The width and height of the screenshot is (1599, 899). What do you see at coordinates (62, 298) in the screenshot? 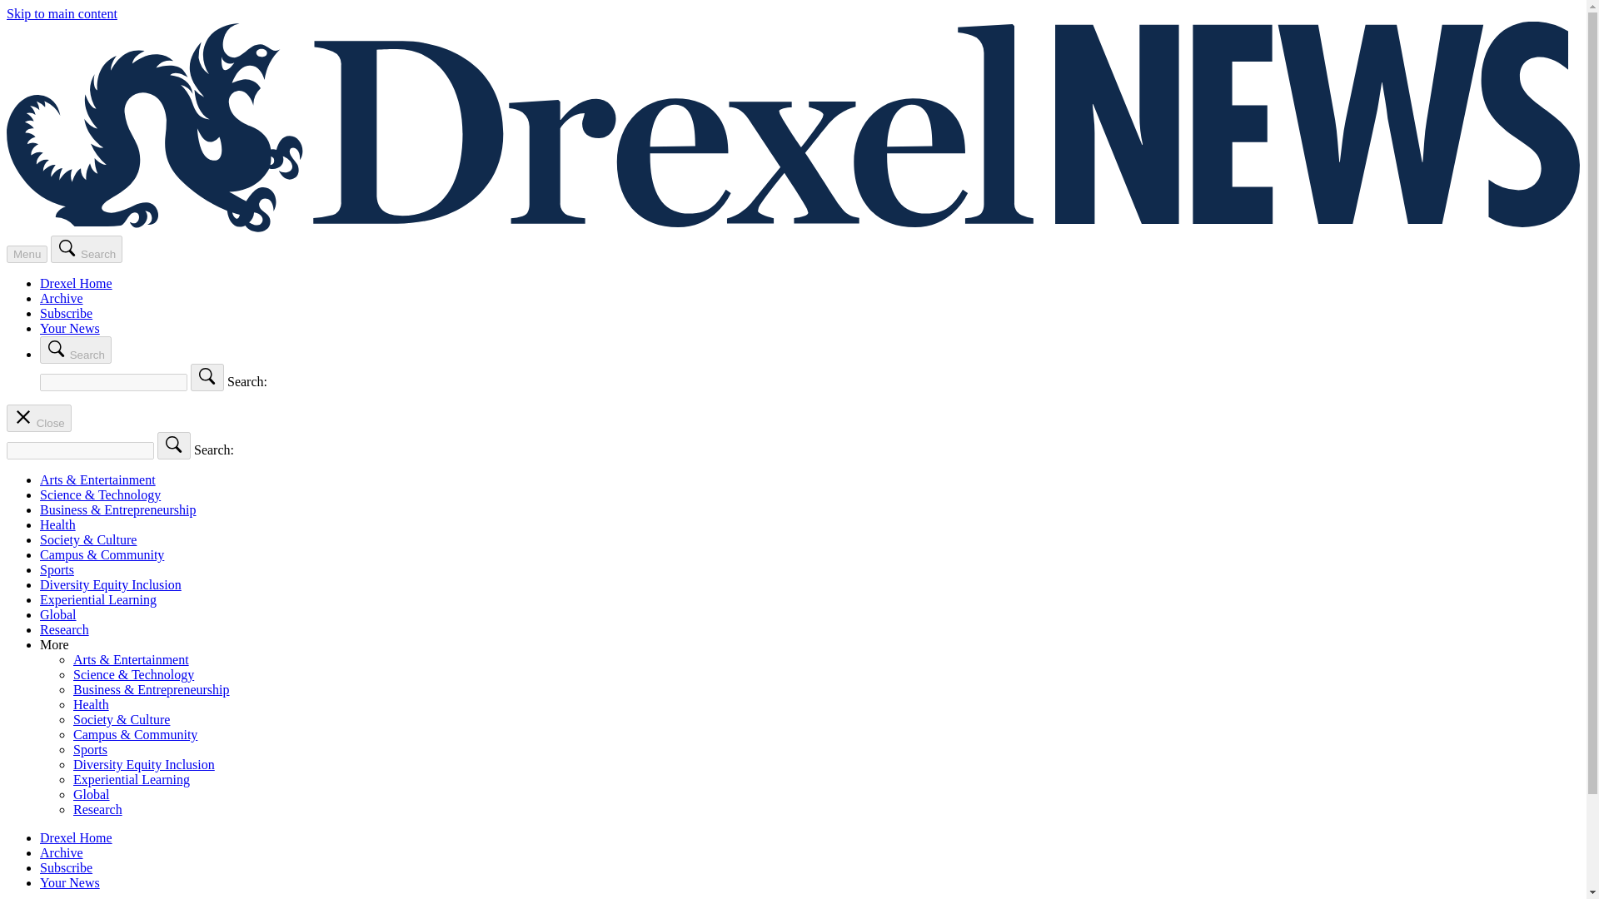
I see `Archive` at bounding box center [62, 298].